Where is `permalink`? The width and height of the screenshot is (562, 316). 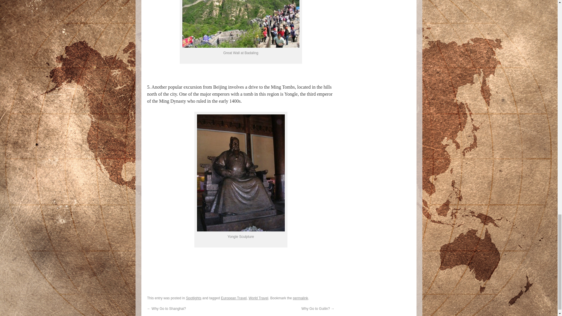
permalink is located at coordinates (300, 298).